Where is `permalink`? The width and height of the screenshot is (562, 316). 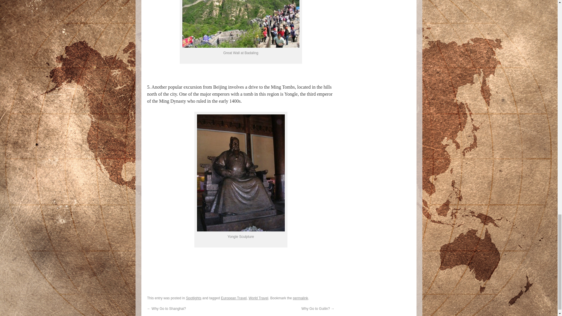
permalink is located at coordinates (300, 298).